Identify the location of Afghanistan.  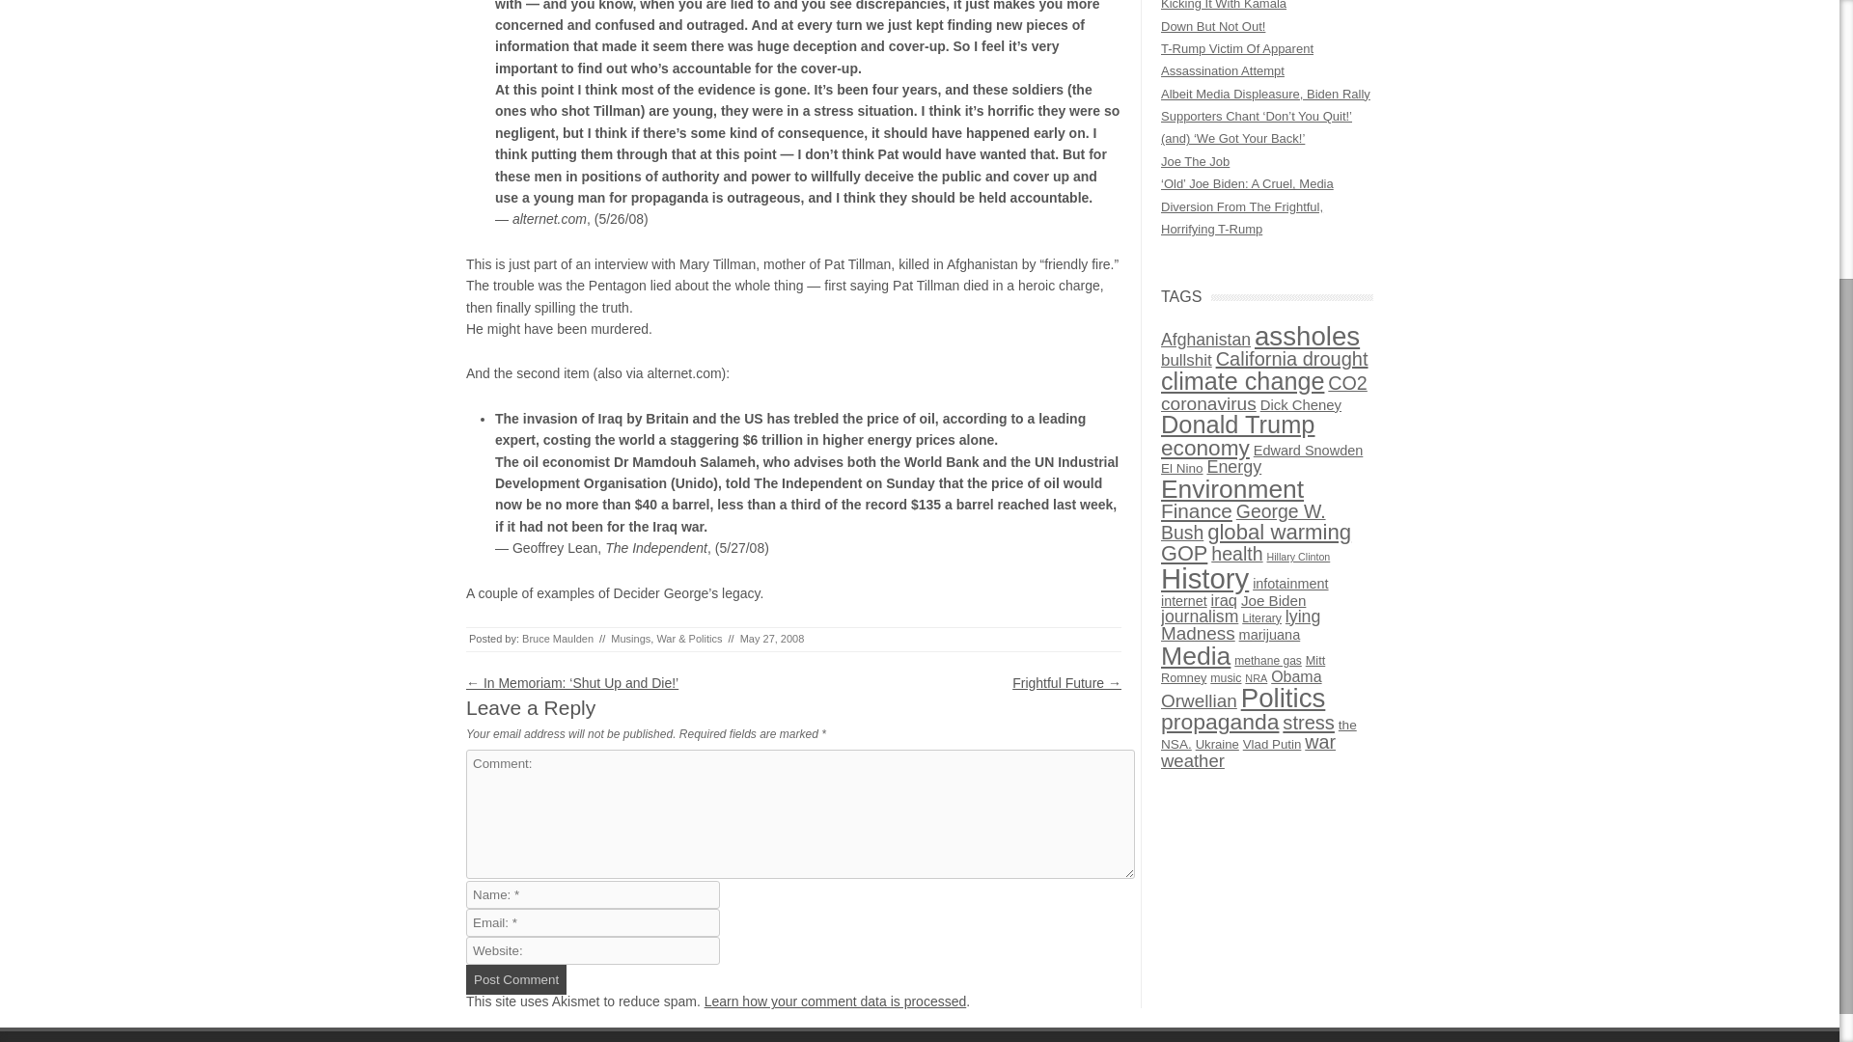
(1206, 340).